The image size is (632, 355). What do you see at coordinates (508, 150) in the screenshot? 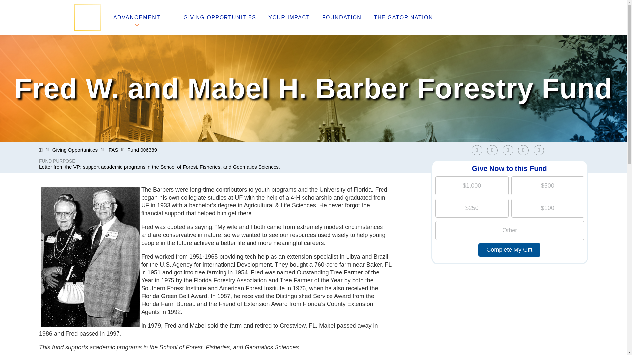
I see `Share on LinkedIn` at bounding box center [508, 150].